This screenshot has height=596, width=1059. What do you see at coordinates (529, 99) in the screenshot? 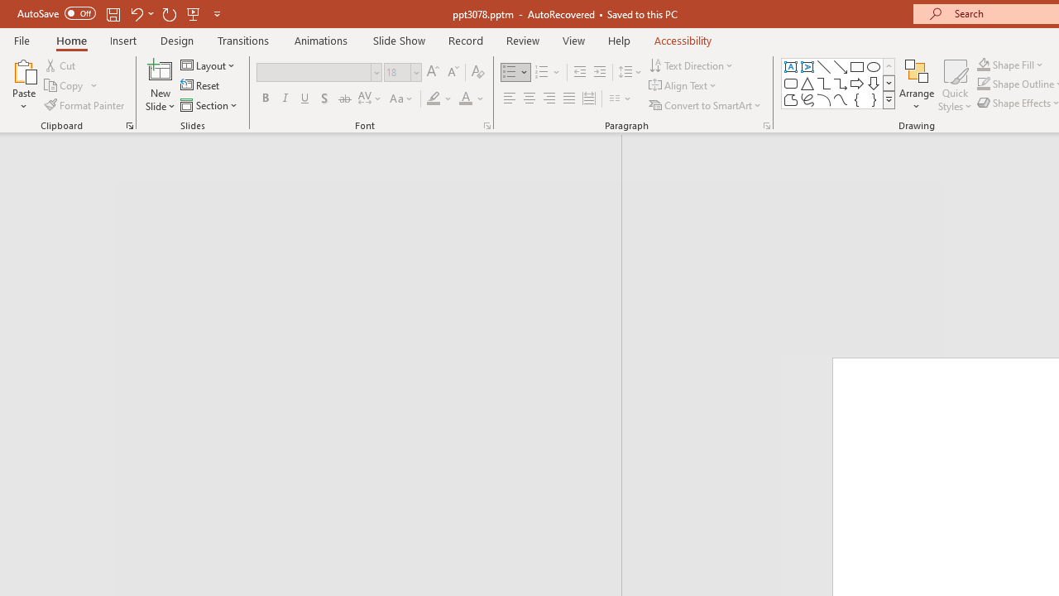
I see `Center` at bounding box center [529, 99].